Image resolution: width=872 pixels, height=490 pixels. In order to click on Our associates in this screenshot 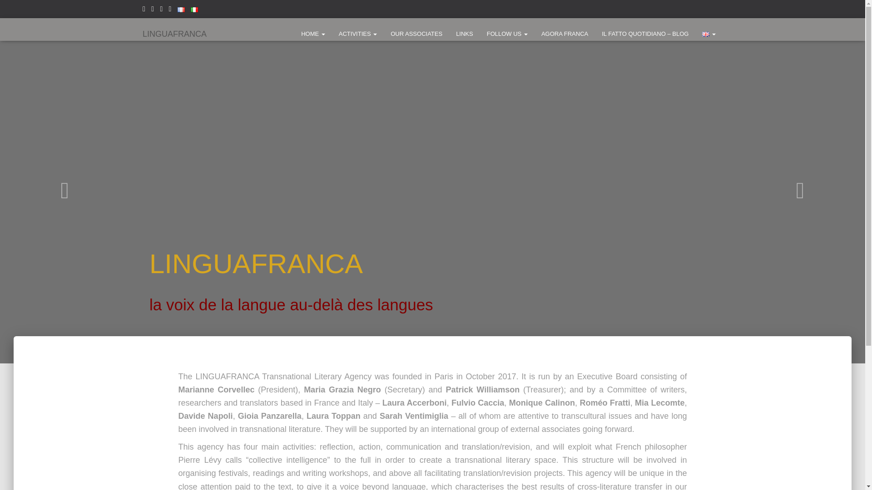, I will do `click(416, 34)`.